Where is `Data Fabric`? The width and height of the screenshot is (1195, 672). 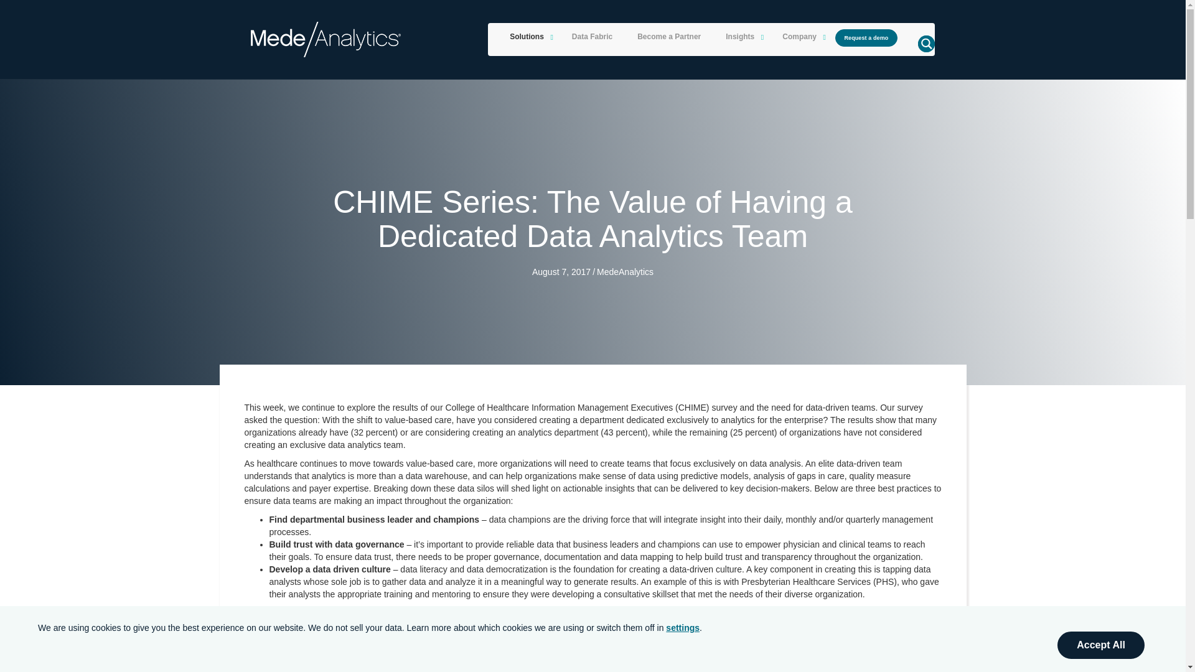 Data Fabric is located at coordinates (592, 37).